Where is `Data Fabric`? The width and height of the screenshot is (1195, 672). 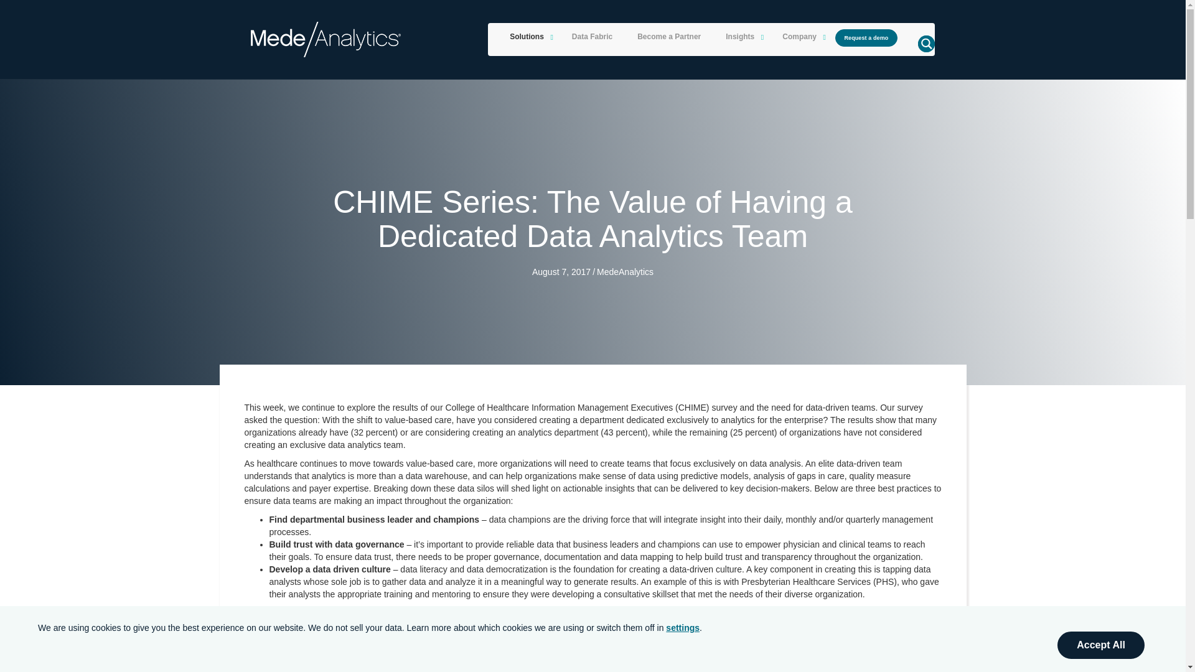 Data Fabric is located at coordinates (592, 37).